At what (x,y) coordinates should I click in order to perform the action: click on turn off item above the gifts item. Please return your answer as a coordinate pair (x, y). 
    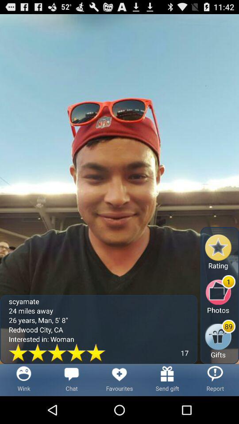
    Looking at the image, I should click on (220, 294).